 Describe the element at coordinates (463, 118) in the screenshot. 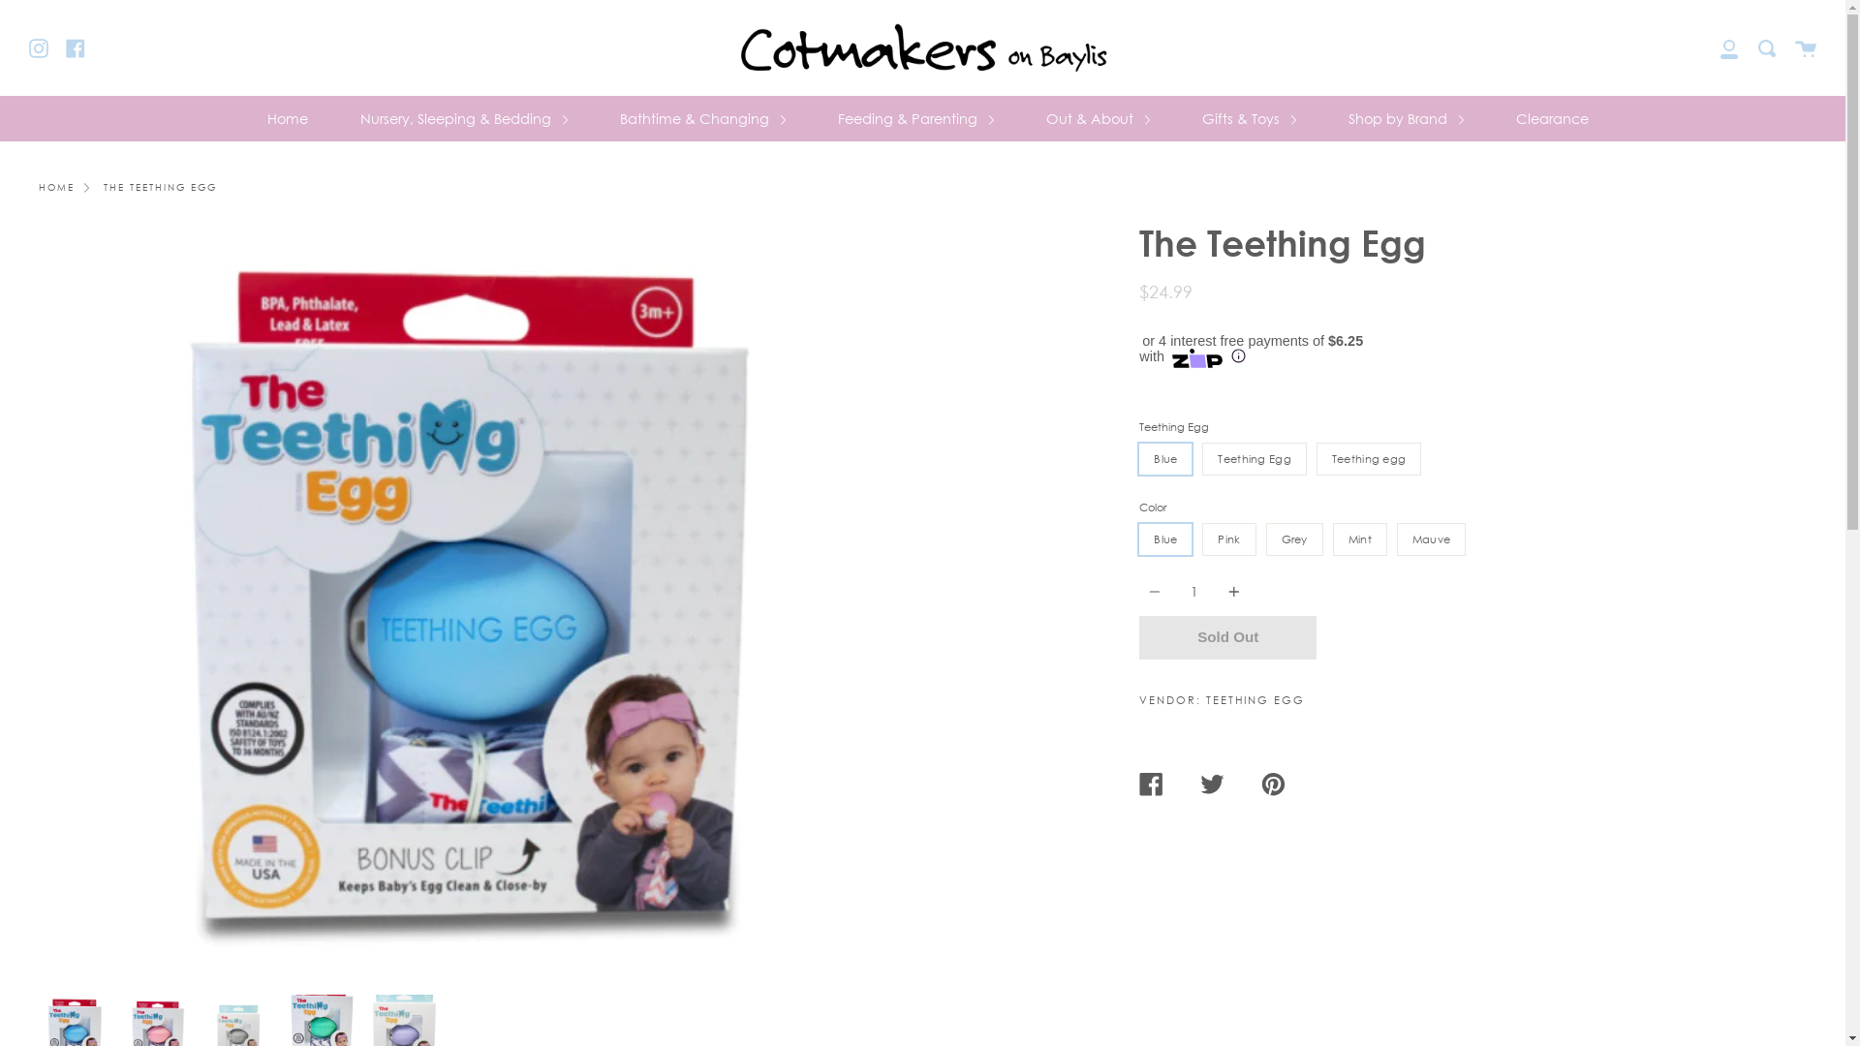

I see `Nursery, Sleeping & Bedding` at that location.